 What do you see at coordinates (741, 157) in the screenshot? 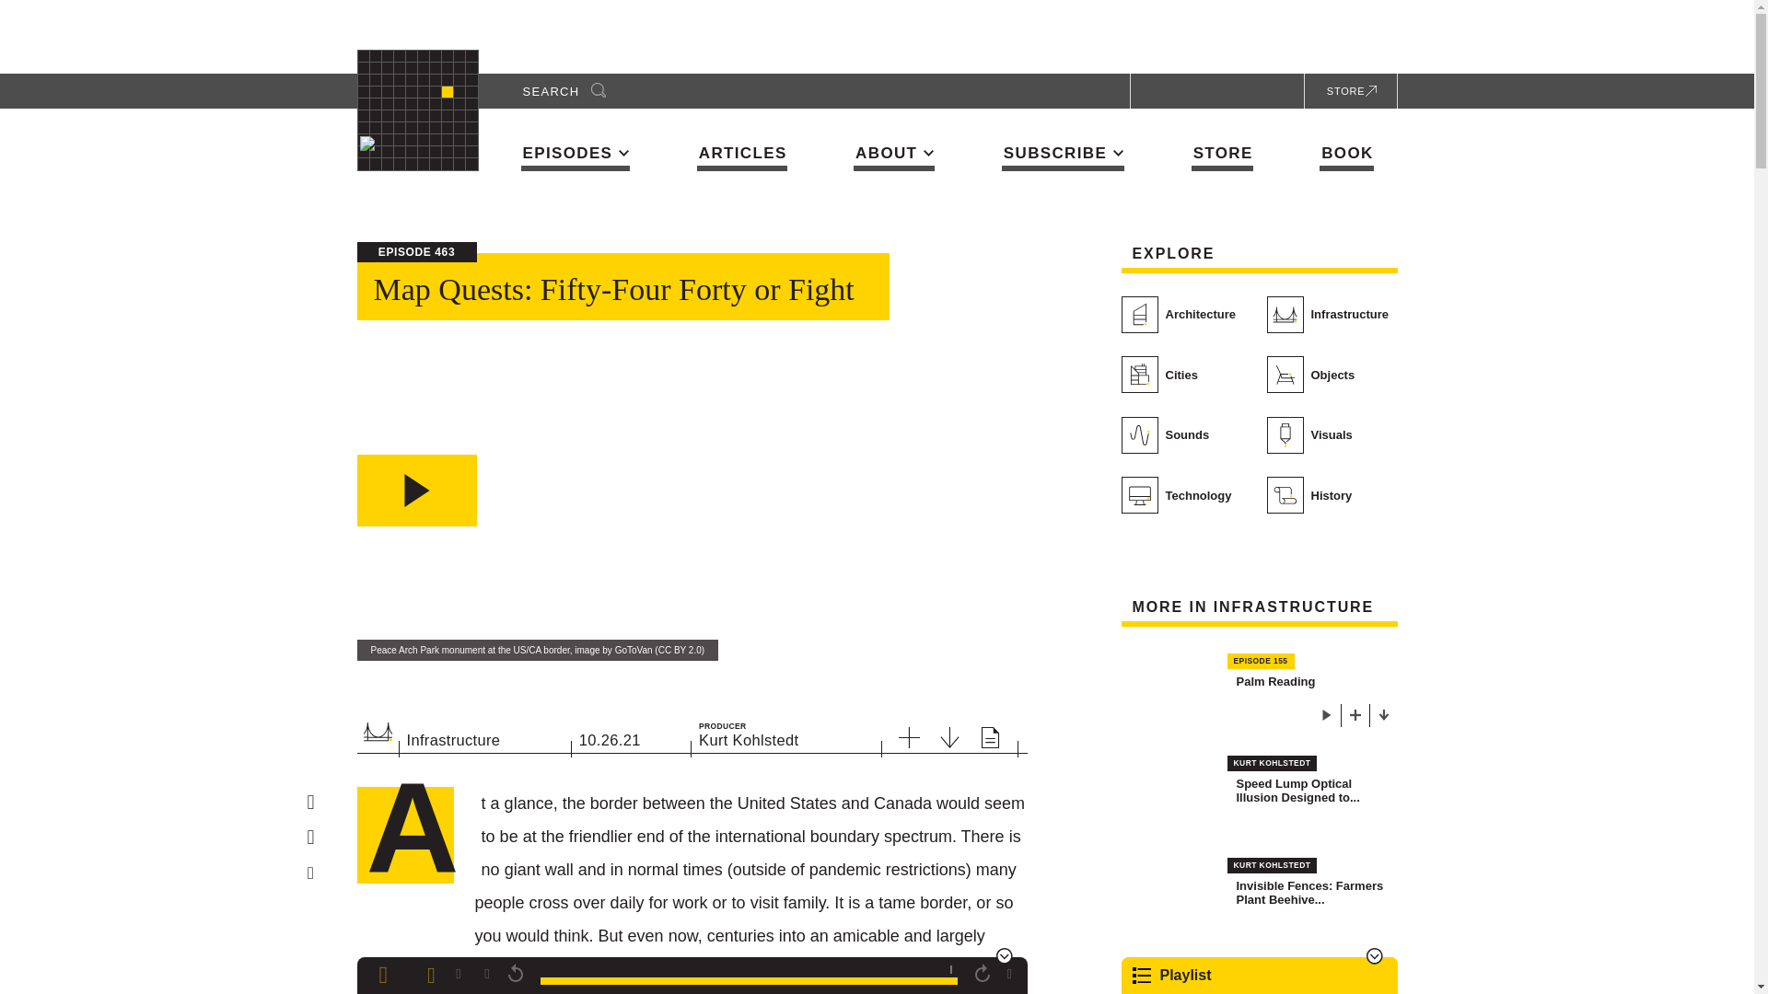
I see `ARTICLES` at bounding box center [741, 157].